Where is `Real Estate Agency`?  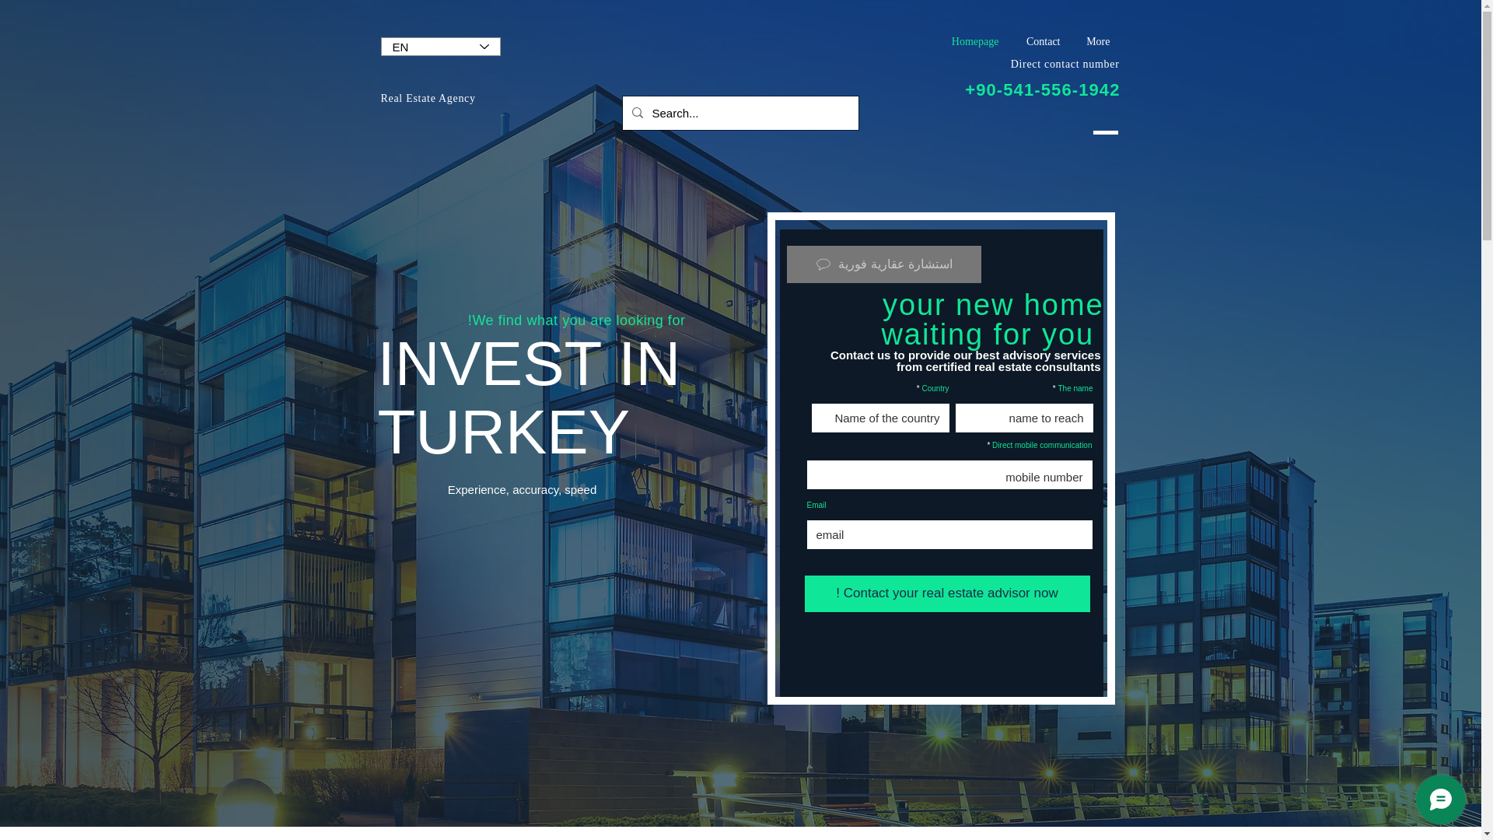
Real Estate Agency is located at coordinates (428, 98).